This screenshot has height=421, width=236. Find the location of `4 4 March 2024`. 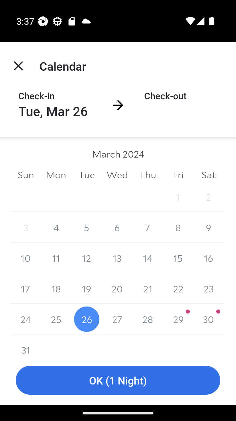

4 4 March 2024 is located at coordinates (56, 228).